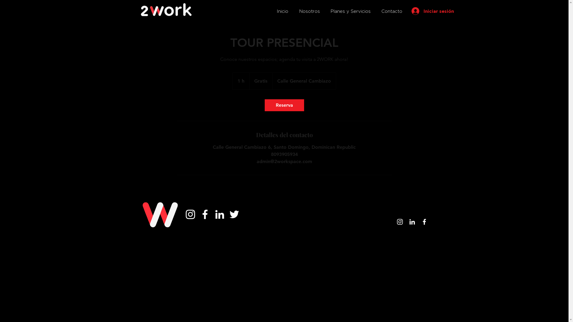  Describe the element at coordinates (351, 11) in the screenshot. I see `Planes y Servicios` at that location.